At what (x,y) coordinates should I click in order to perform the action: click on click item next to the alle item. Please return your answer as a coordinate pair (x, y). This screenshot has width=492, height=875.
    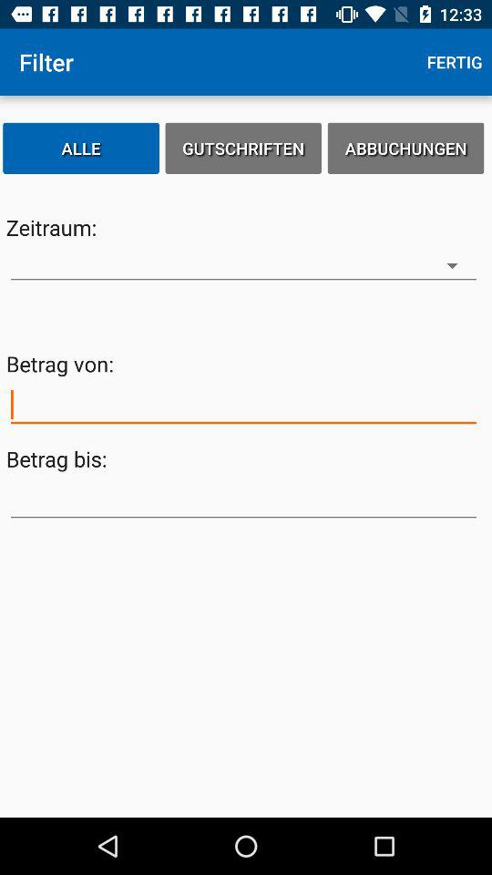
    Looking at the image, I should click on (243, 148).